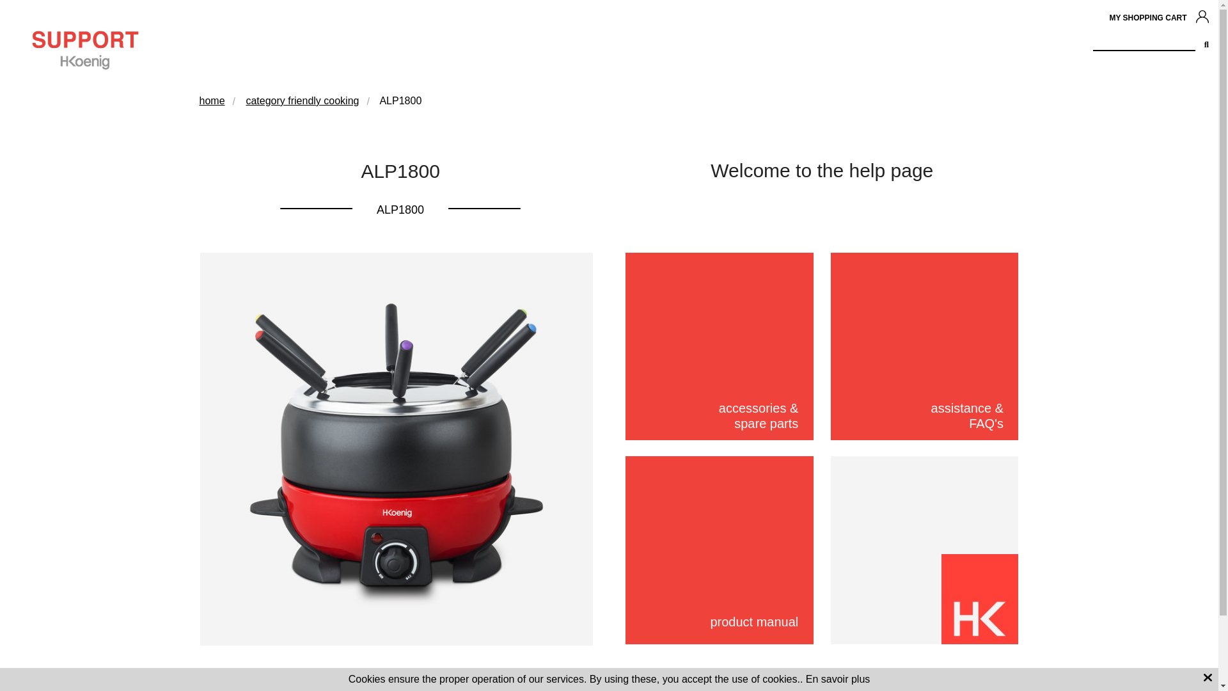  What do you see at coordinates (719, 550) in the screenshot?
I see `product manual` at bounding box center [719, 550].